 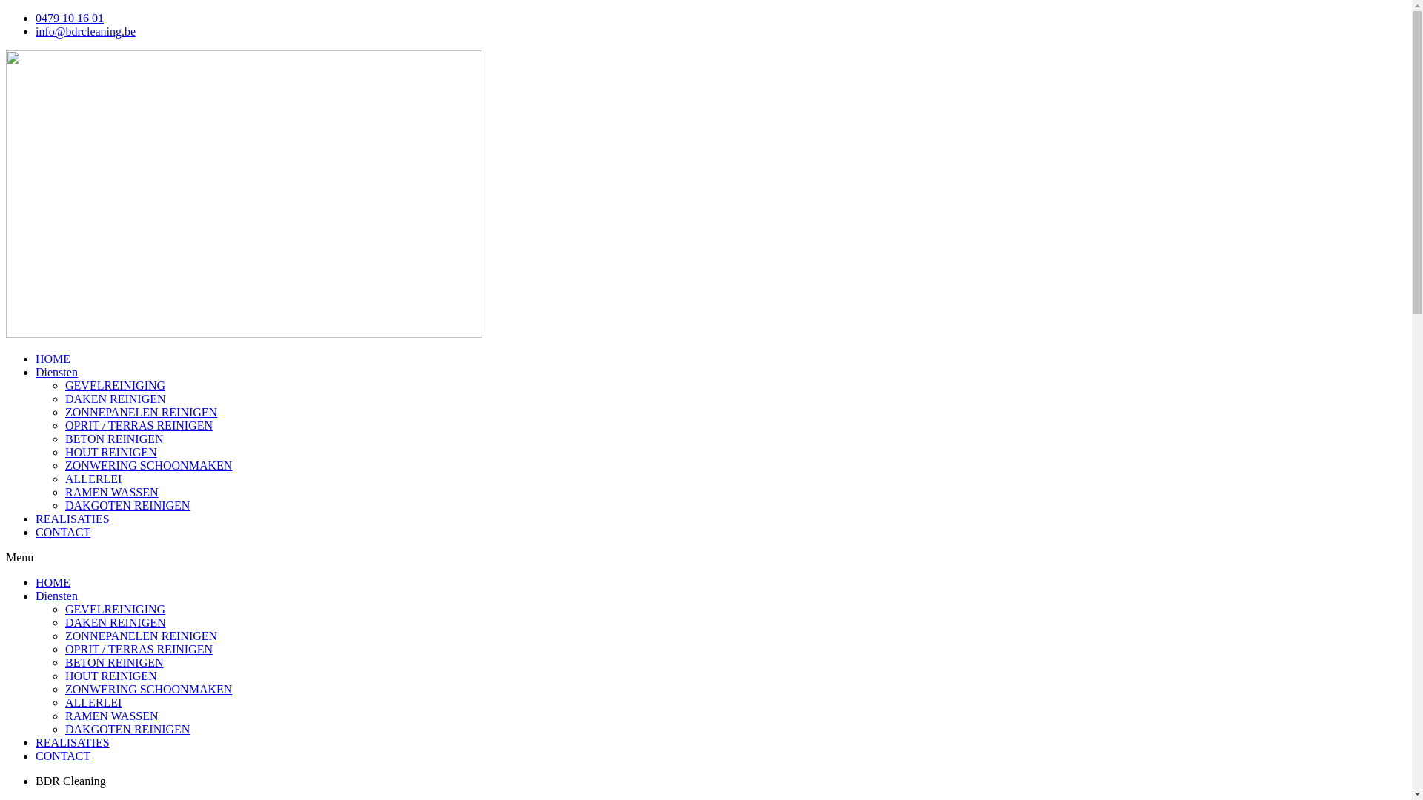 What do you see at coordinates (63, 532) in the screenshot?
I see `CONTACT` at bounding box center [63, 532].